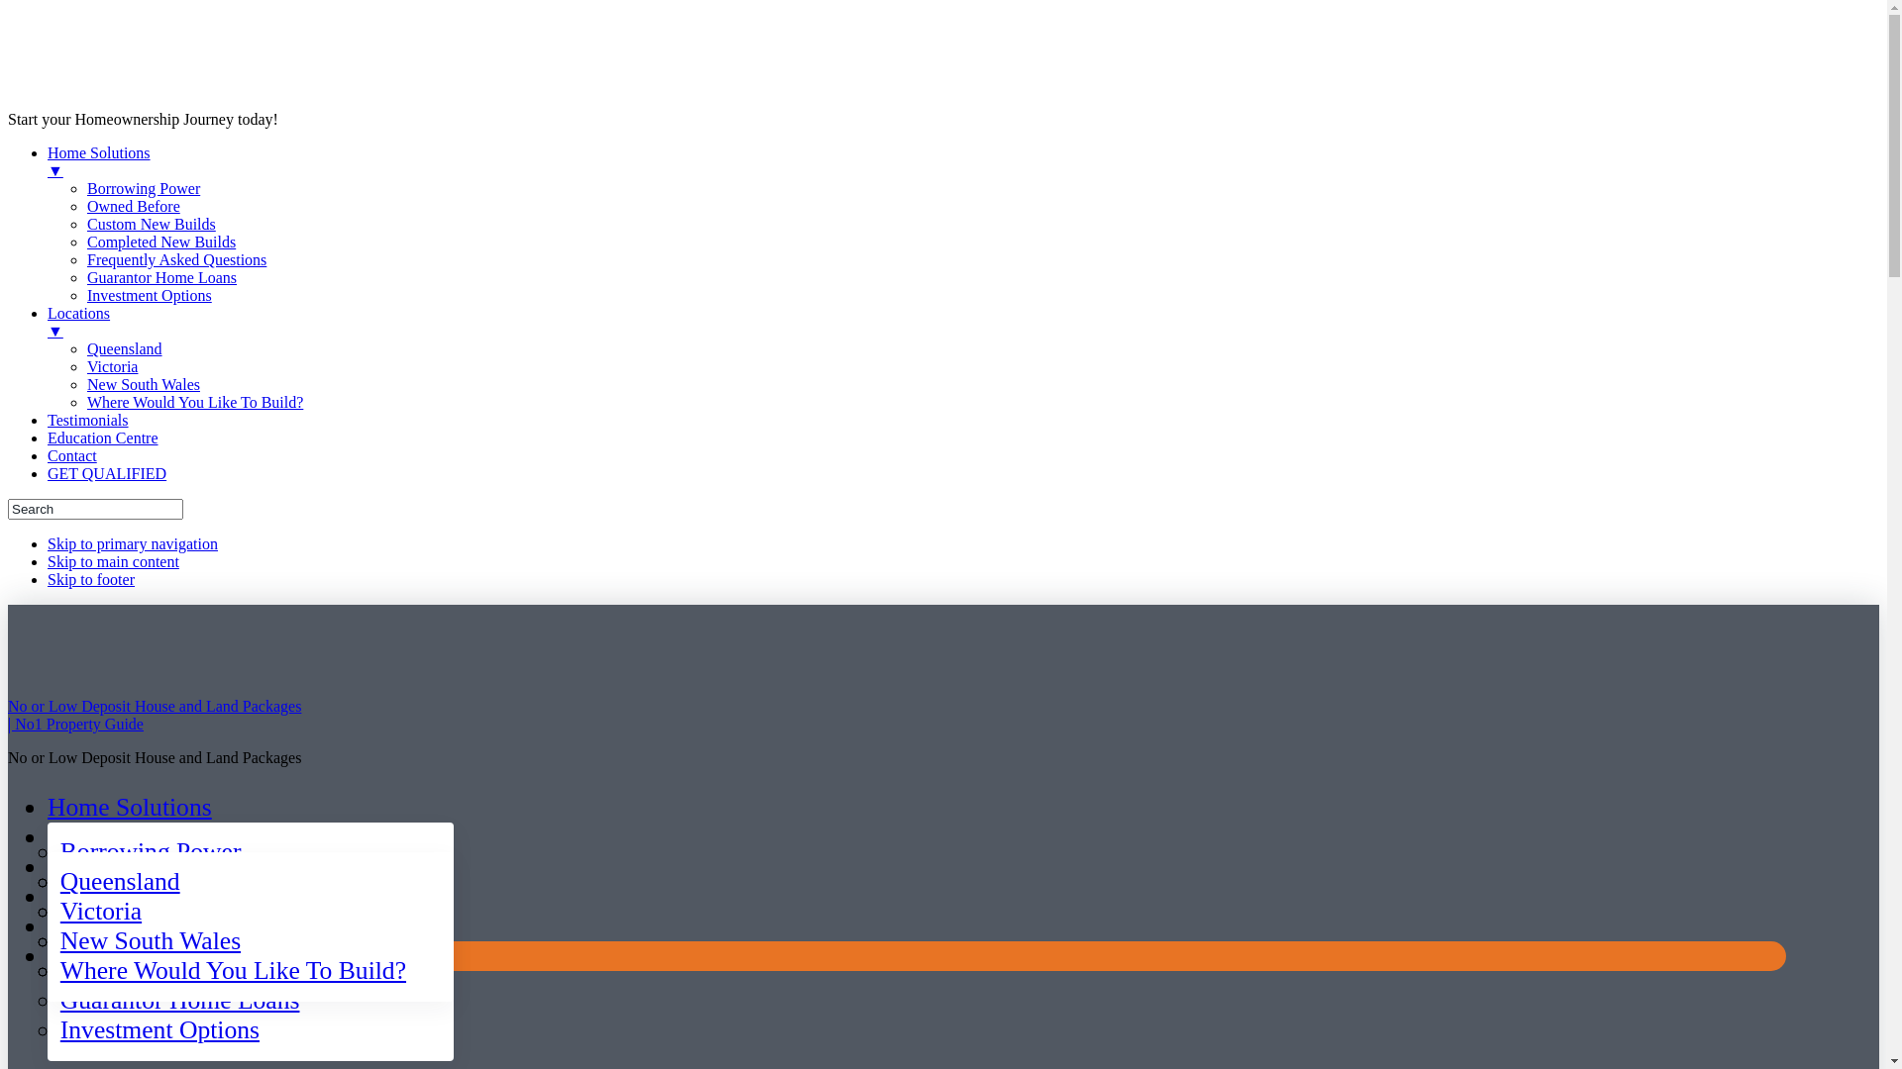 The image size is (1902, 1069). Describe the element at coordinates (151, 851) in the screenshot. I see `Borrowing Power` at that location.